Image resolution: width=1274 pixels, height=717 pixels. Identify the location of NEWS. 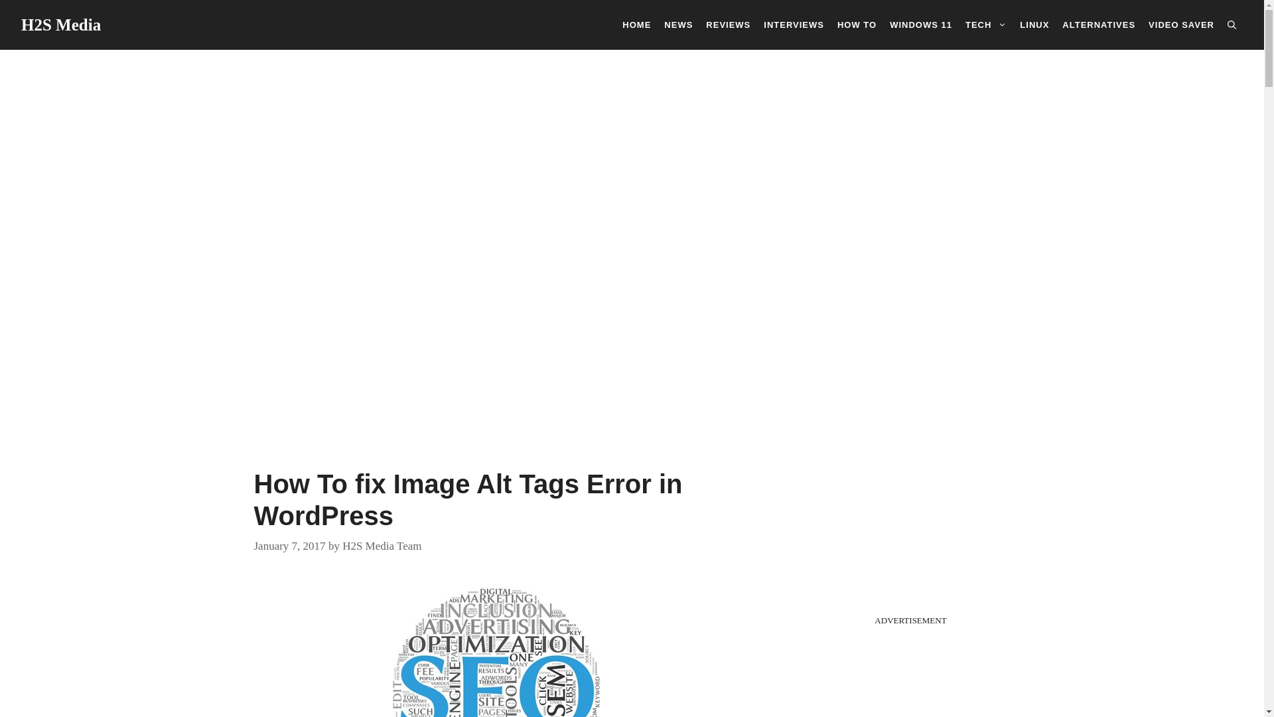
(678, 24).